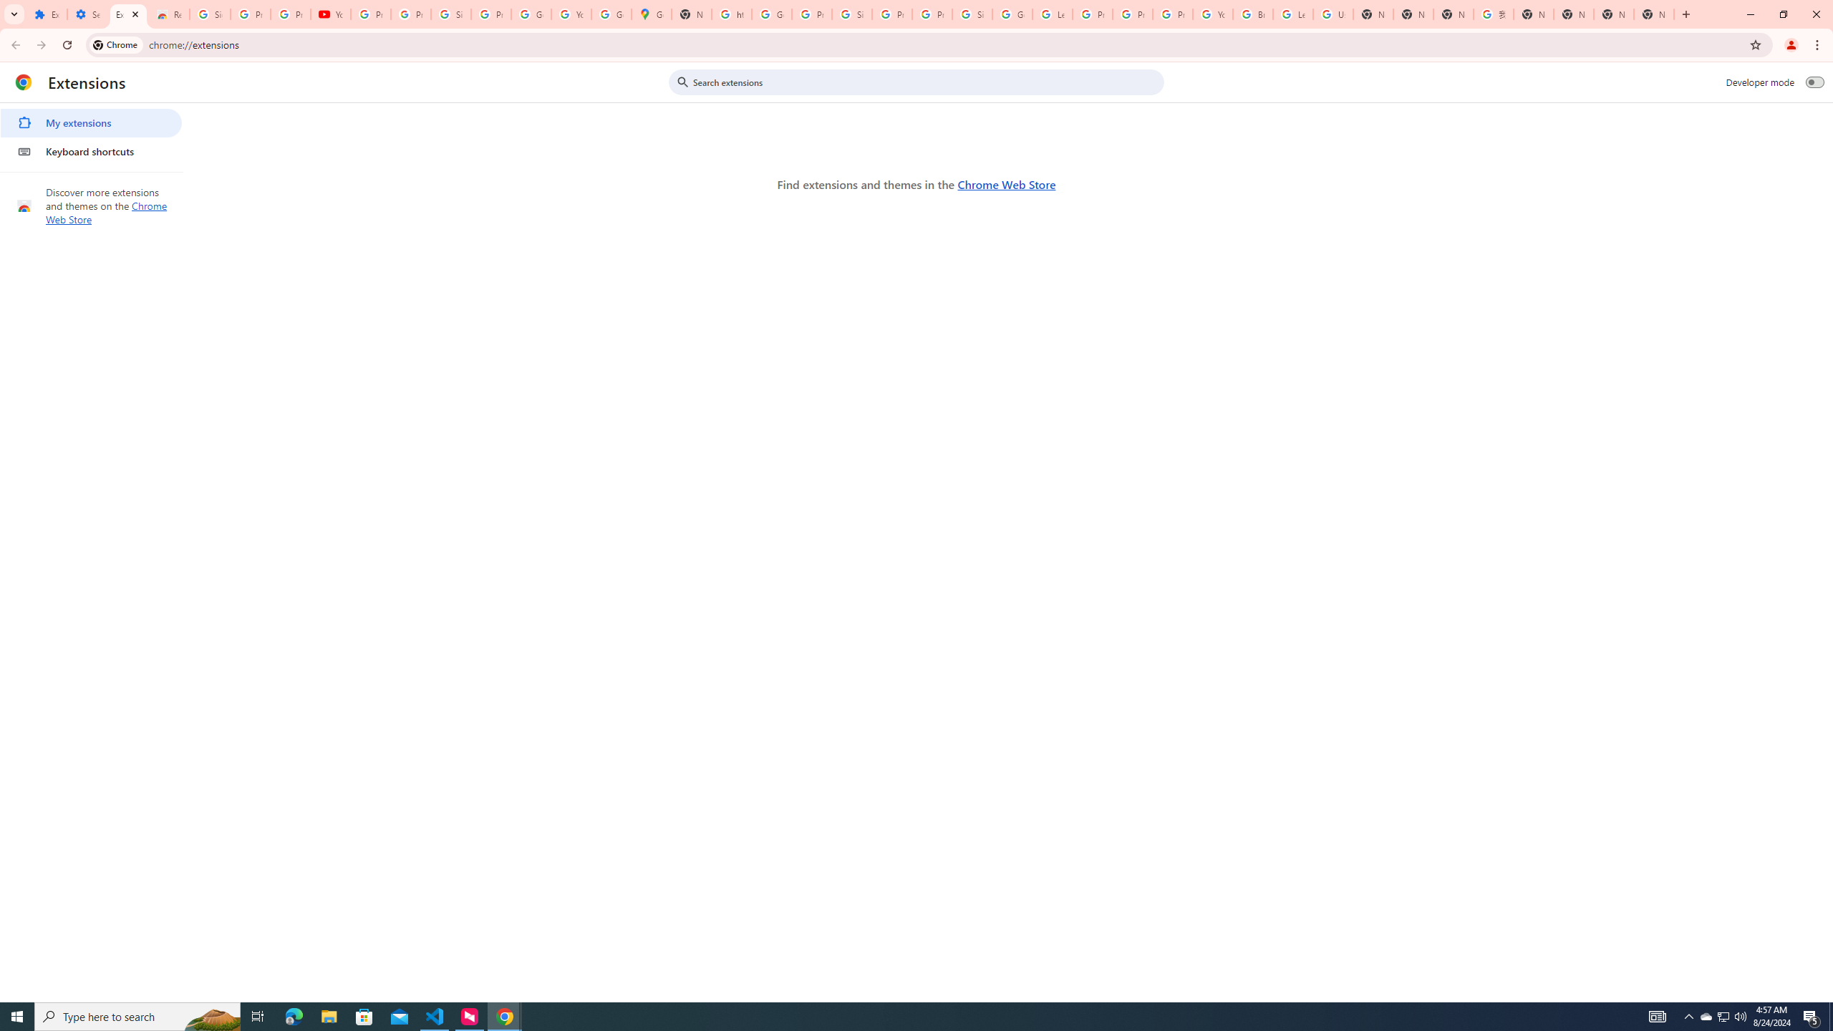 The height and width of the screenshot is (1031, 1833). What do you see at coordinates (451, 14) in the screenshot?
I see `Sign in - Google Accounts` at bounding box center [451, 14].